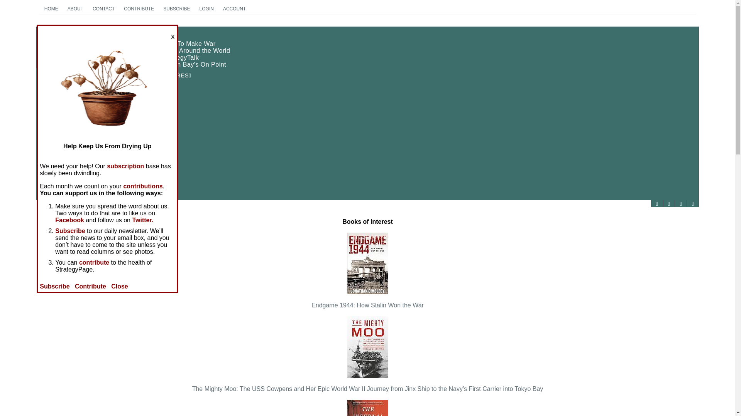  I want to click on Military Book Reviews, so click(176, 8).